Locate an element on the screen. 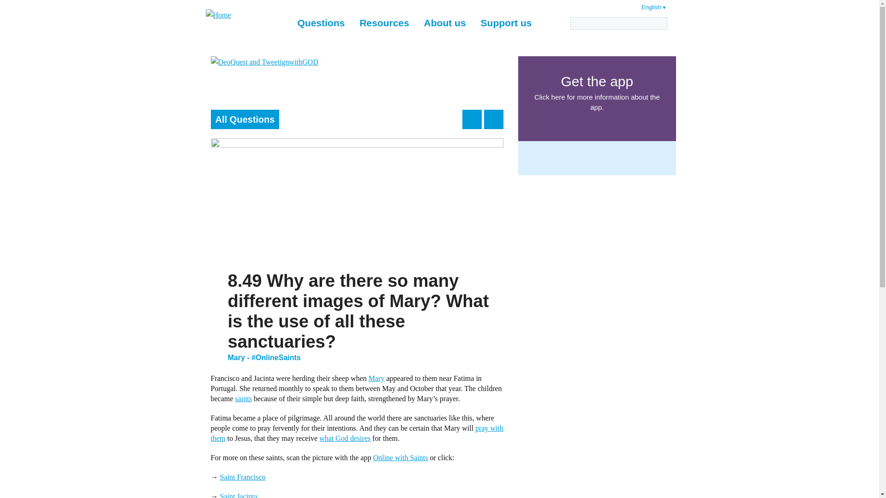  Home is located at coordinates (247, 15).